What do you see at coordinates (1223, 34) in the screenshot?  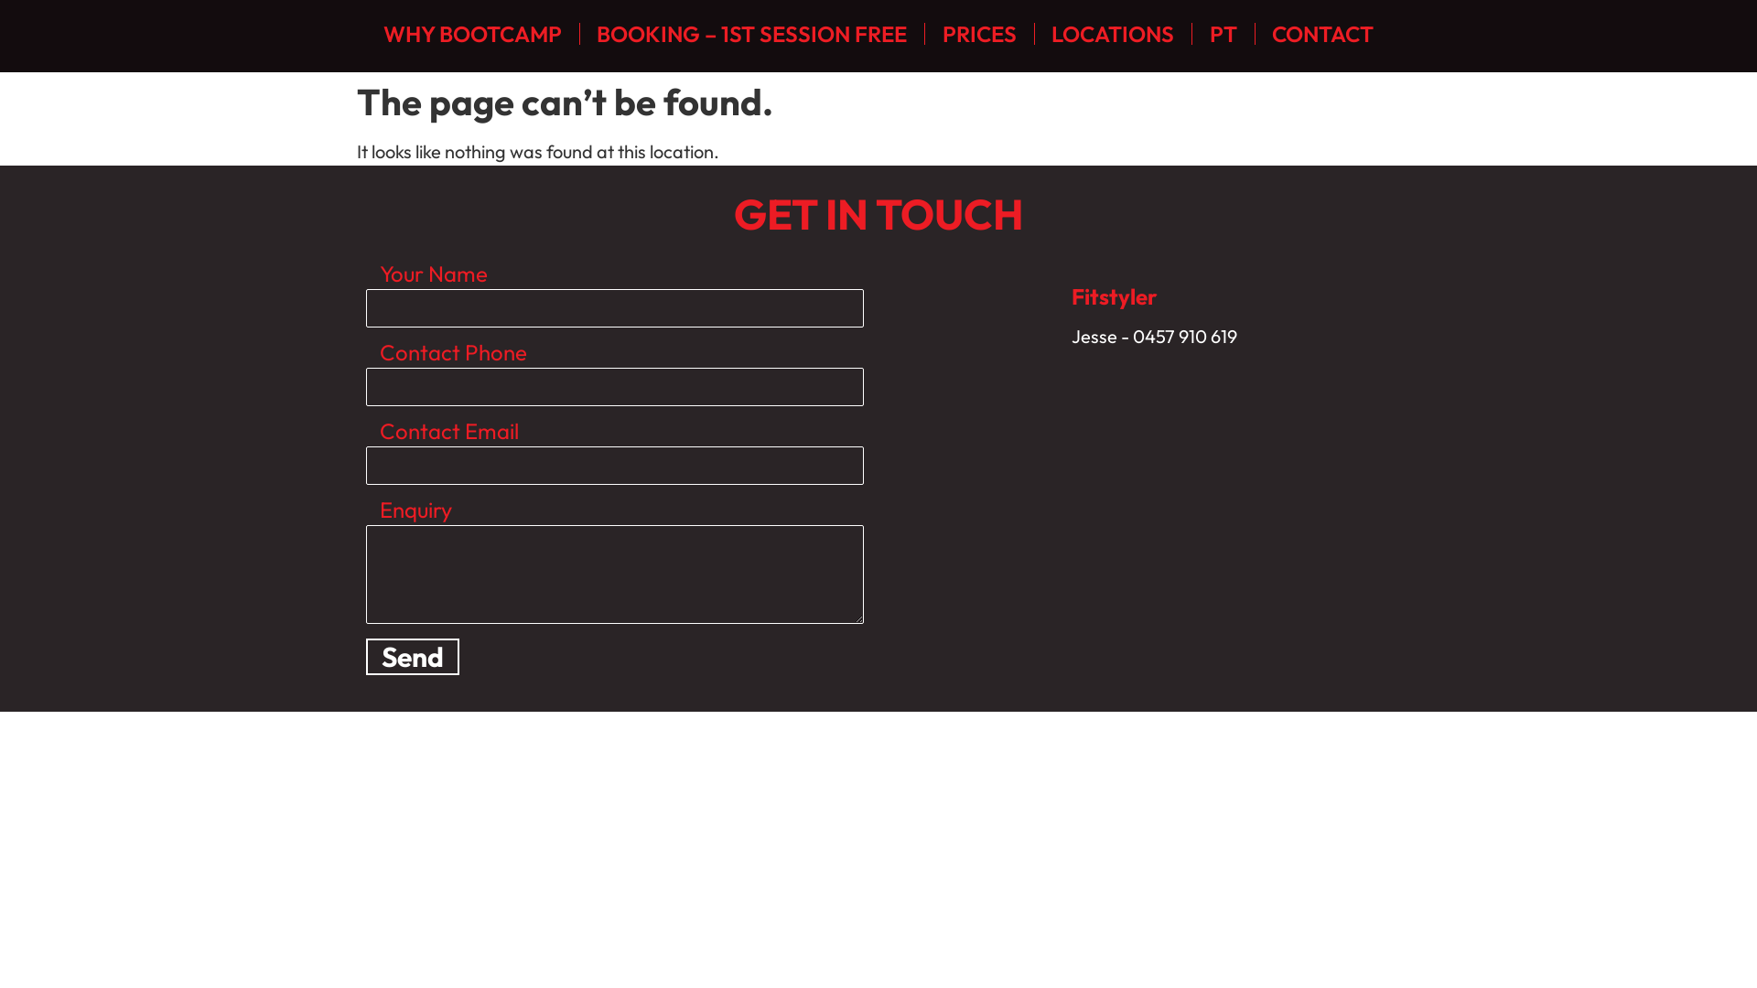 I see `PT` at bounding box center [1223, 34].